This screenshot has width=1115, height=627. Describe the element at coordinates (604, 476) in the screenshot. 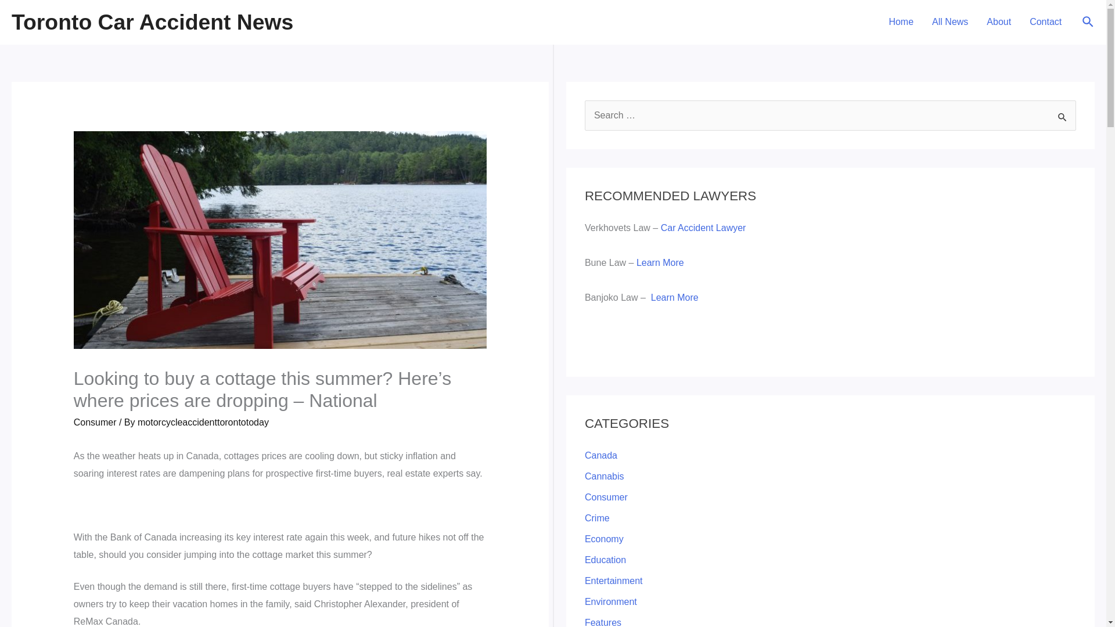

I see `Cannabis` at that location.